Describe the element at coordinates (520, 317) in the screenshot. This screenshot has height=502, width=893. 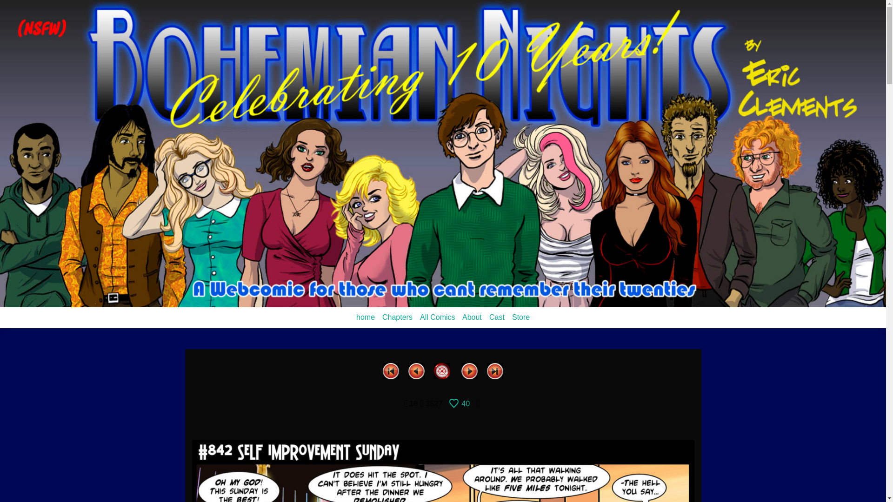
I see `Store` at that location.